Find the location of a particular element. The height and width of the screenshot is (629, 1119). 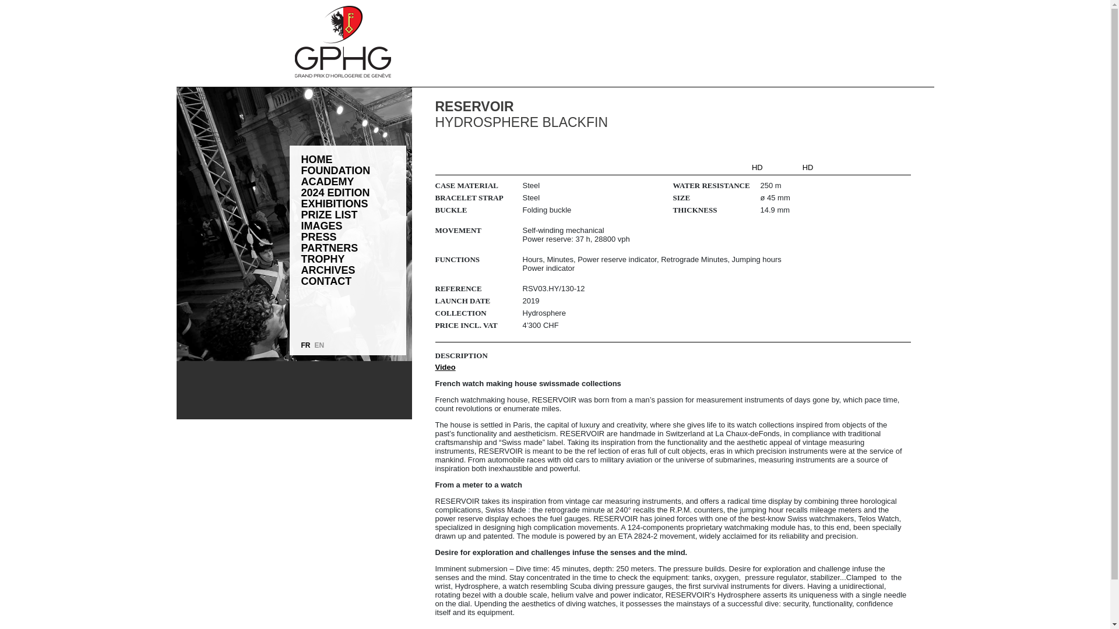

IMAGES is located at coordinates (322, 226).